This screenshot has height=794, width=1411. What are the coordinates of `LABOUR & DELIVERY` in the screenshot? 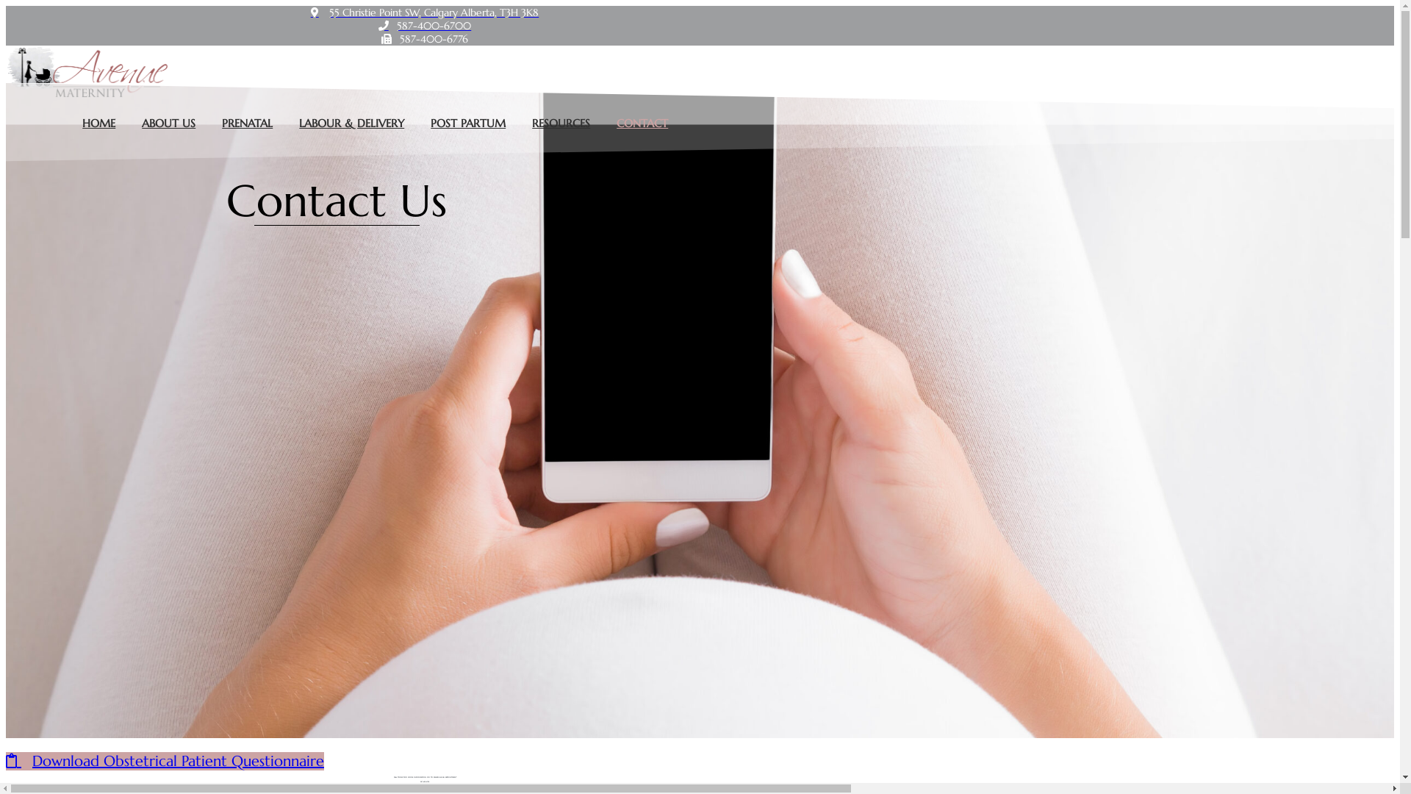 It's located at (351, 124).